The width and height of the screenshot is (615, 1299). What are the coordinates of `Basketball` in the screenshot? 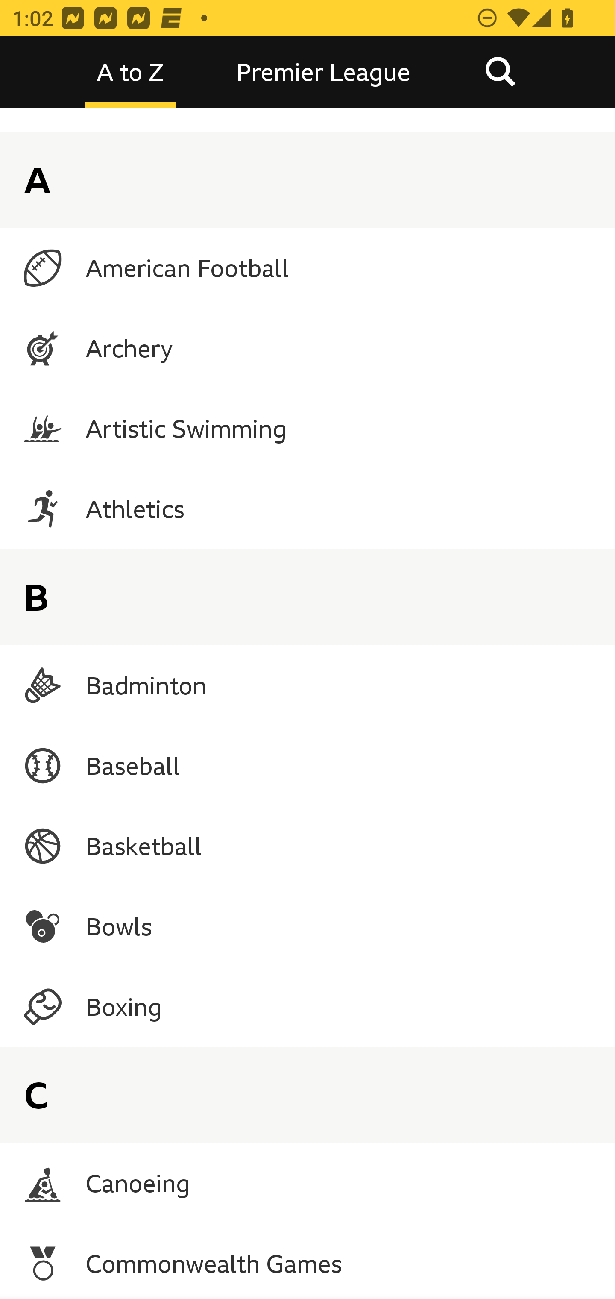 It's located at (307, 845).